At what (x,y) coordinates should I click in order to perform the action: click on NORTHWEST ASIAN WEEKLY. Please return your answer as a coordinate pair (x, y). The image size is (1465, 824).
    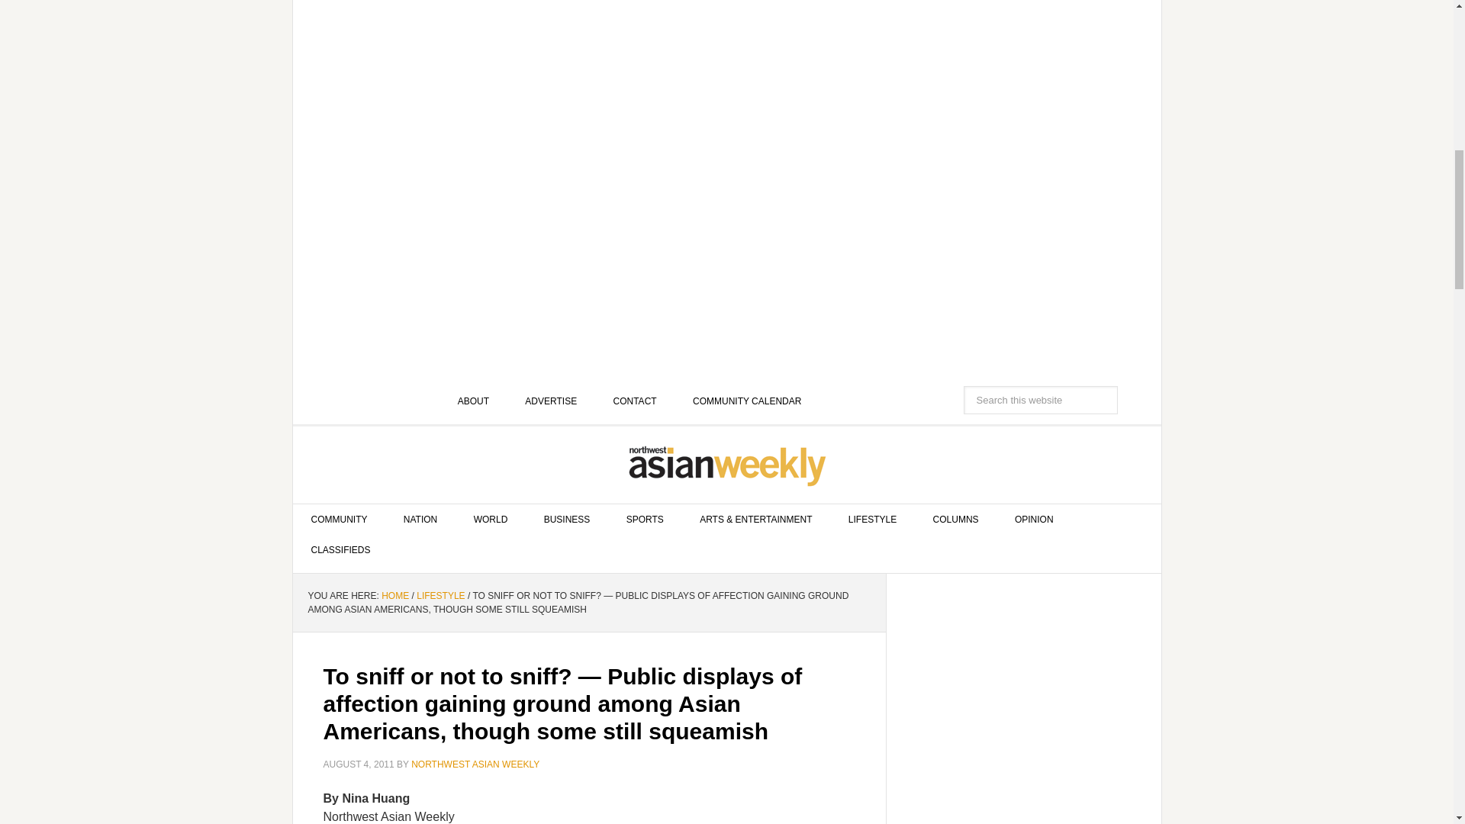
    Looking at the image, I should click on (727, 465).